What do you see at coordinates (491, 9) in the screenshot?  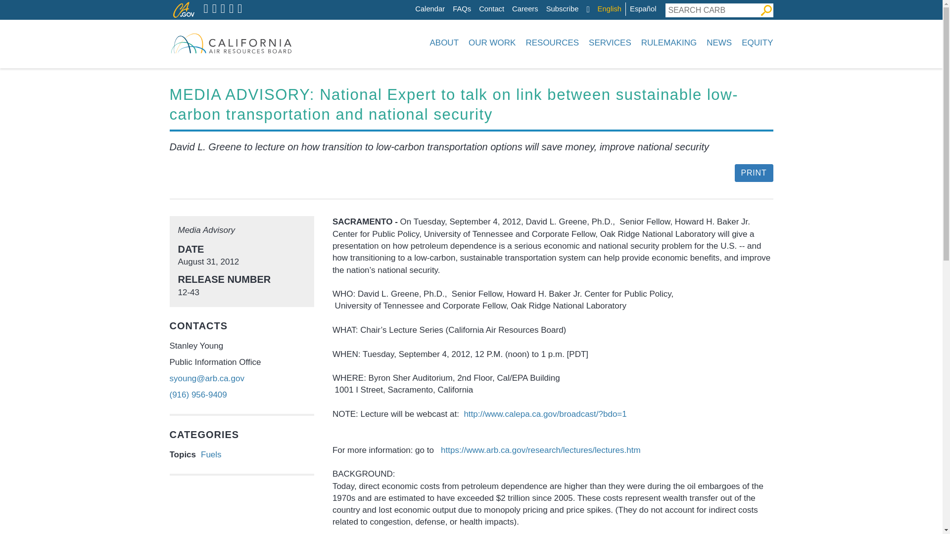 I see `Contact` at bounding box center [491, 9].